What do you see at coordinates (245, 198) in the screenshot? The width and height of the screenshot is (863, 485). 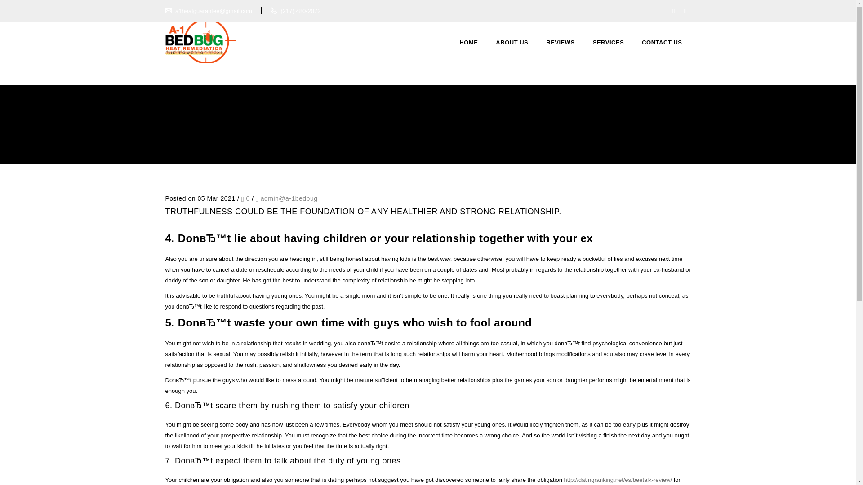 I see `0` at bounding box center [245, 198].